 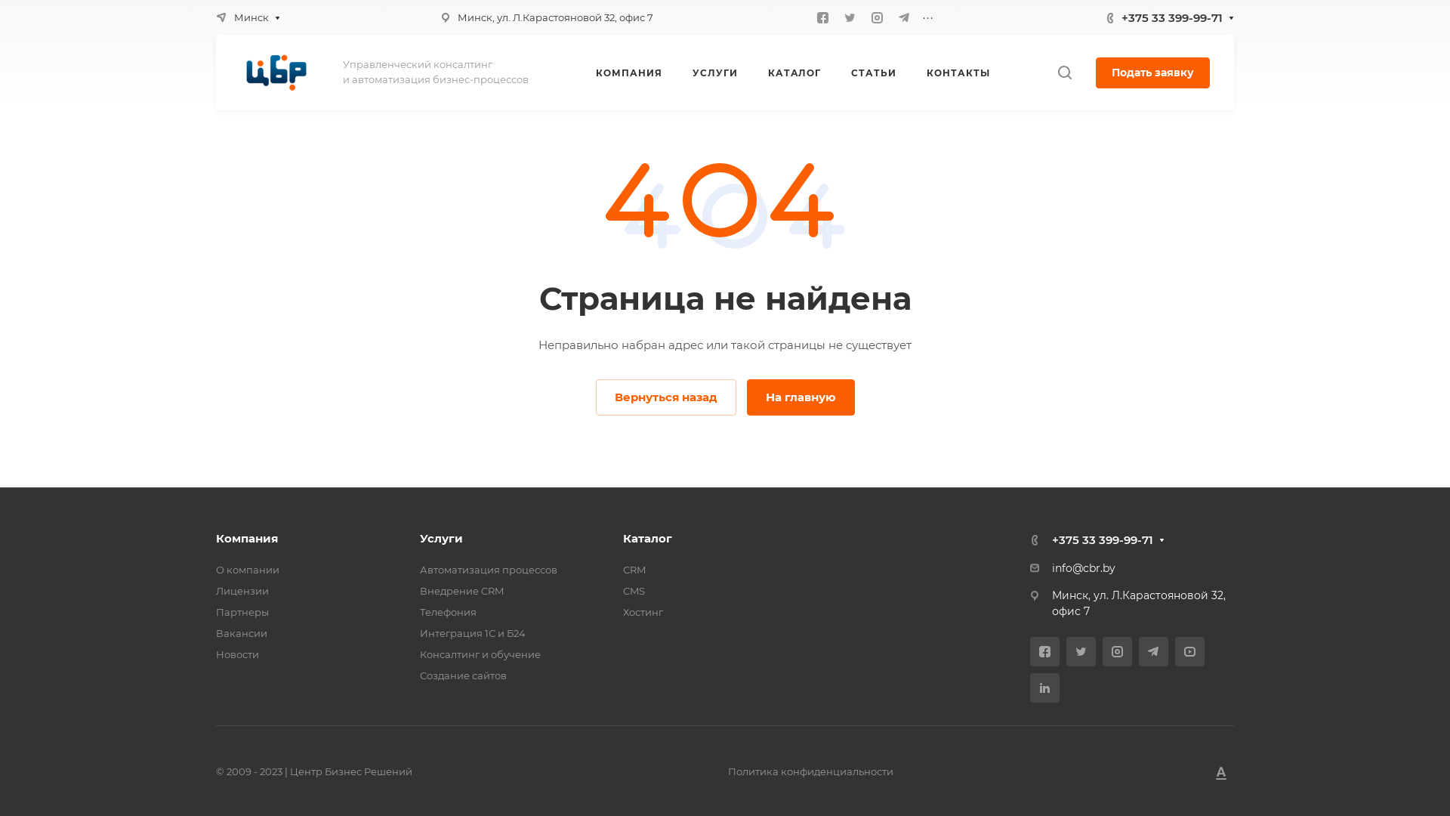 What do you see at coordinates (822, 17) in the screenshot?
I see `Facebook` at bounding box center [822, 17].